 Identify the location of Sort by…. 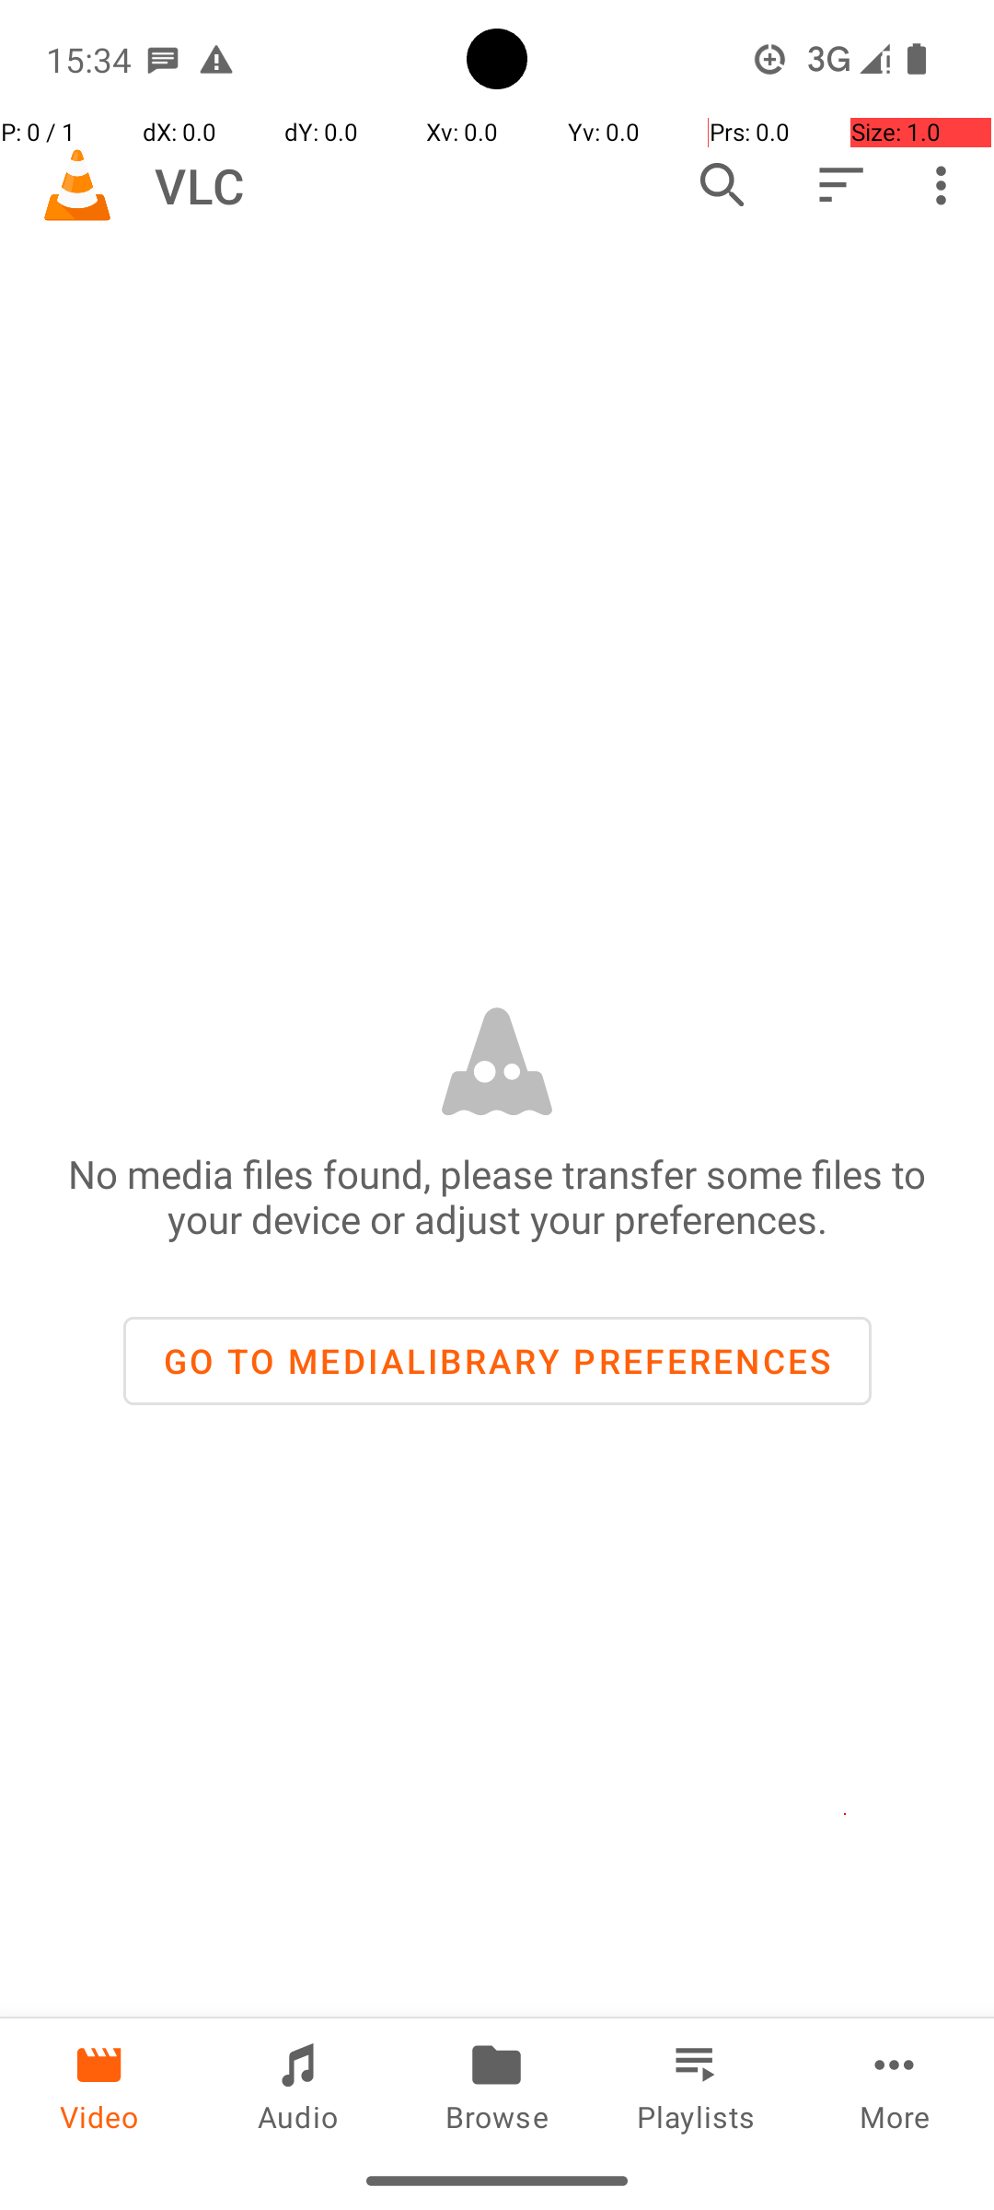
(839, 185).